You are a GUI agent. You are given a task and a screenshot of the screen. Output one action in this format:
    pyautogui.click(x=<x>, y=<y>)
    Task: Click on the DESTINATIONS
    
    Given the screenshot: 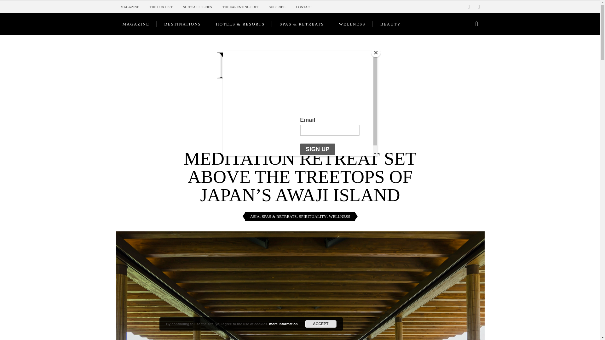 What is the action you would take?
    pyautogui.click(x=183, y=24)
    